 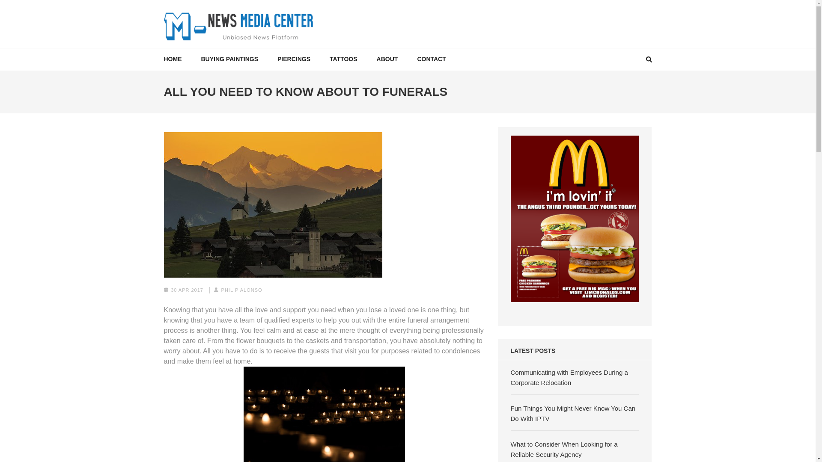 What do you see at coordinates (564, 449) in the screenshot?
I see `What to Consider When Looking for a Reliable Security Agency` at bounding box center [564, 449].